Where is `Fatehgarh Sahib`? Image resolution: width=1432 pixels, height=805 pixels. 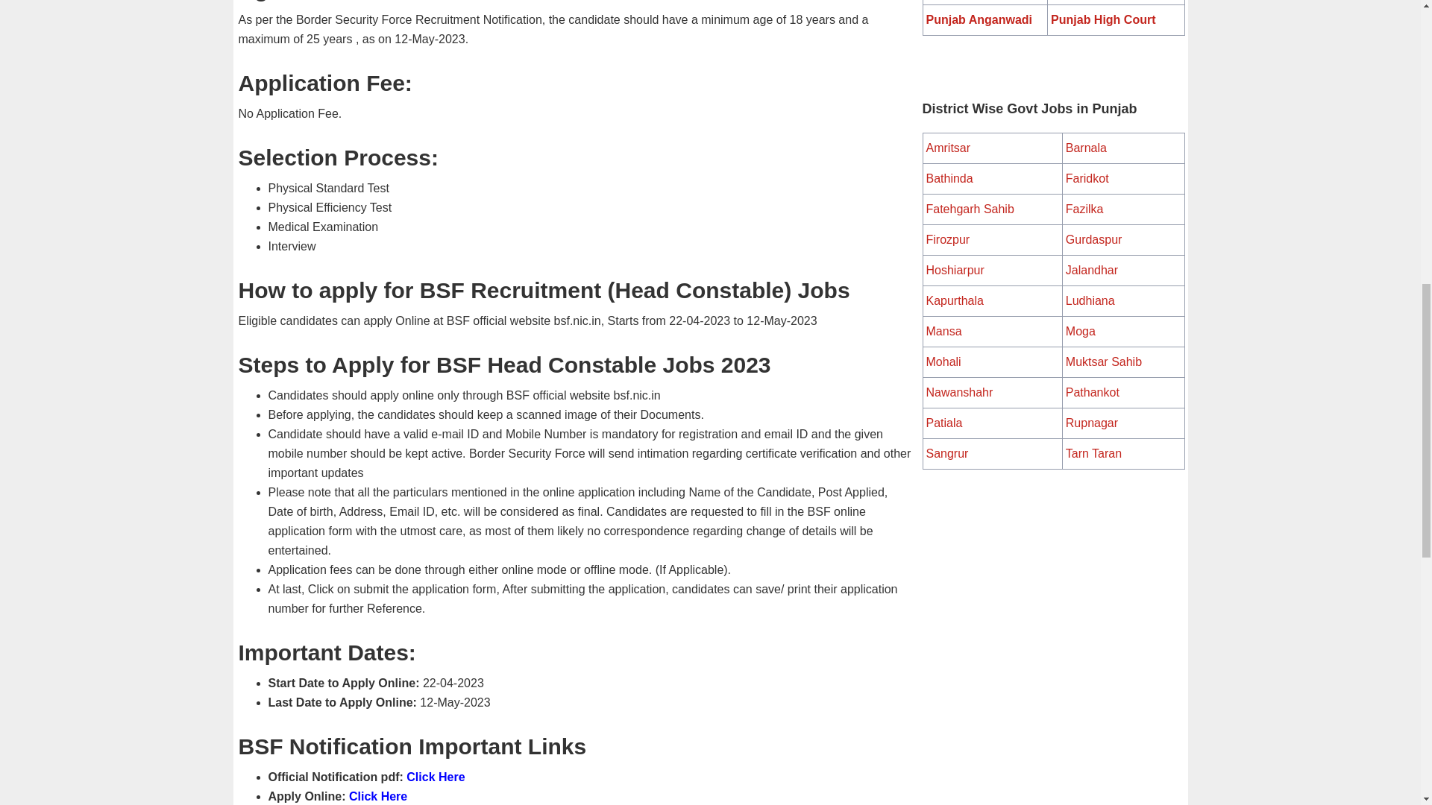
Fatehgarh Sahib is located at coordinates (970, 209).